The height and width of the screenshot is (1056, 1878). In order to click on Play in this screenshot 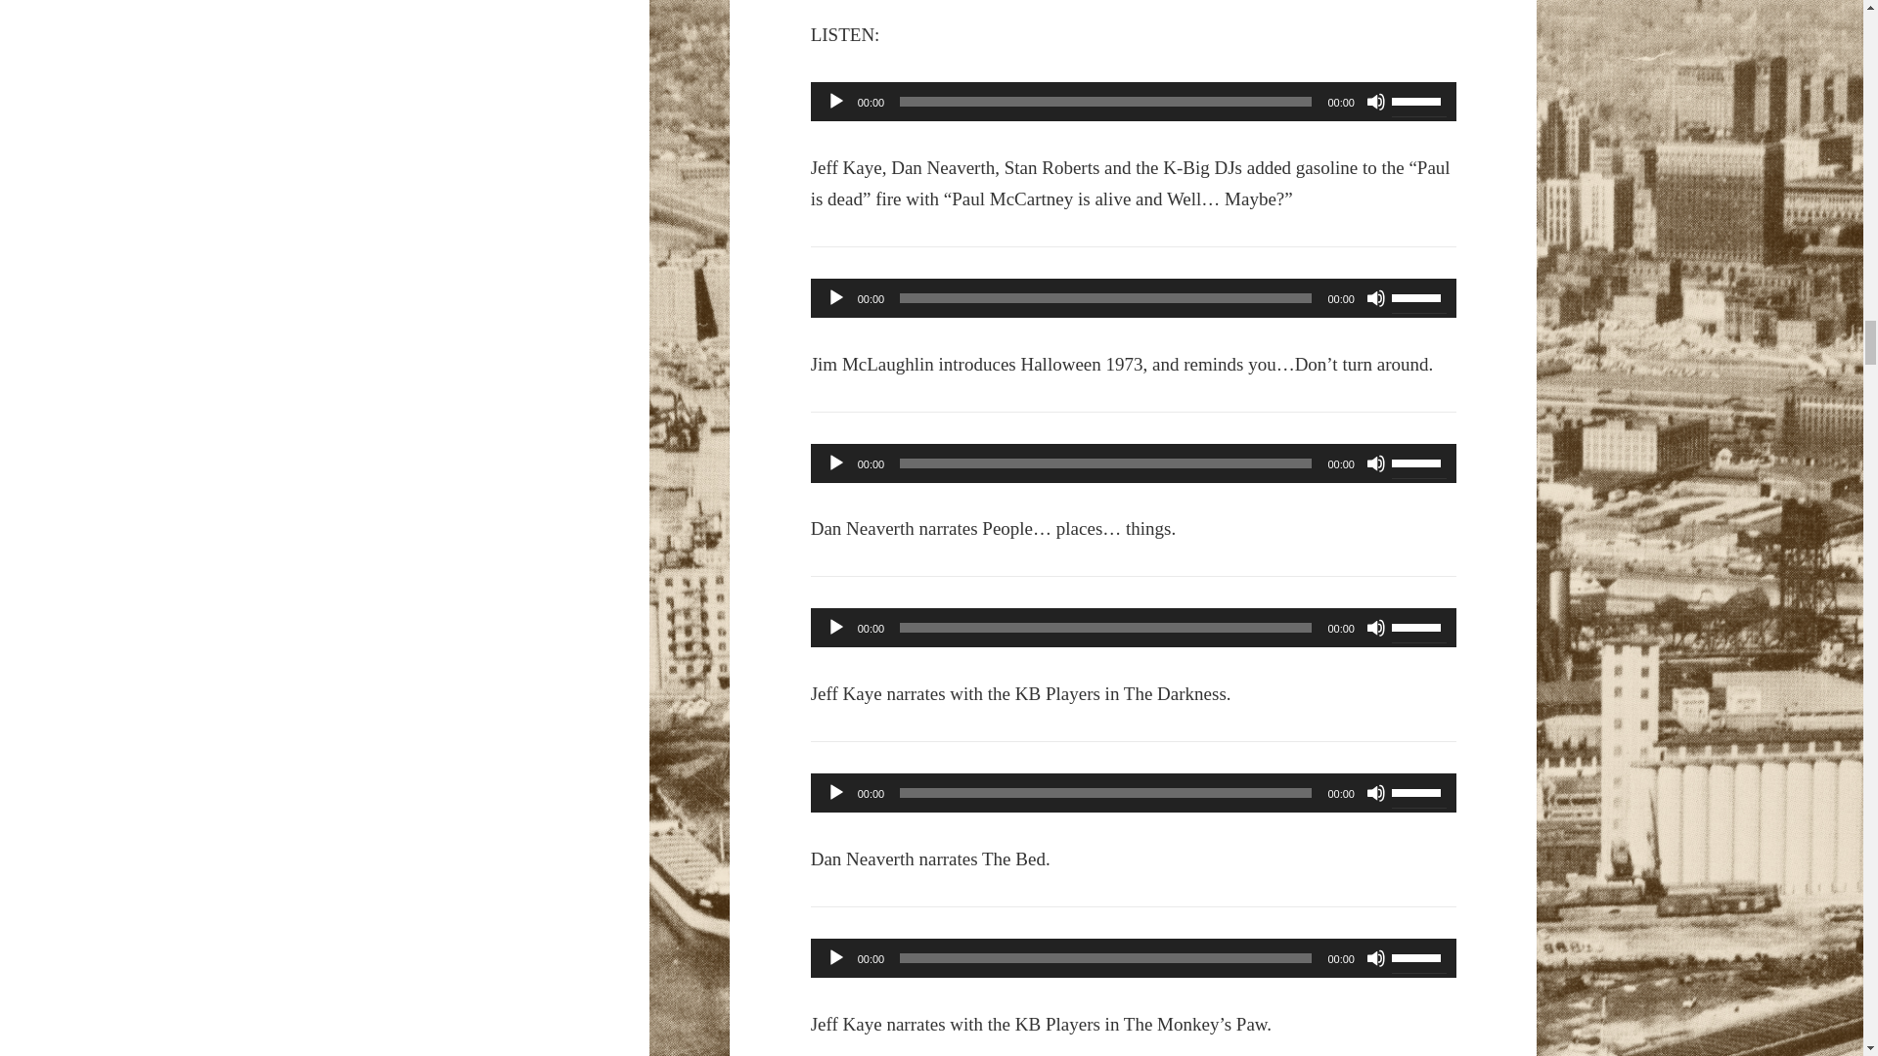, I will do `click(835, 102)`.